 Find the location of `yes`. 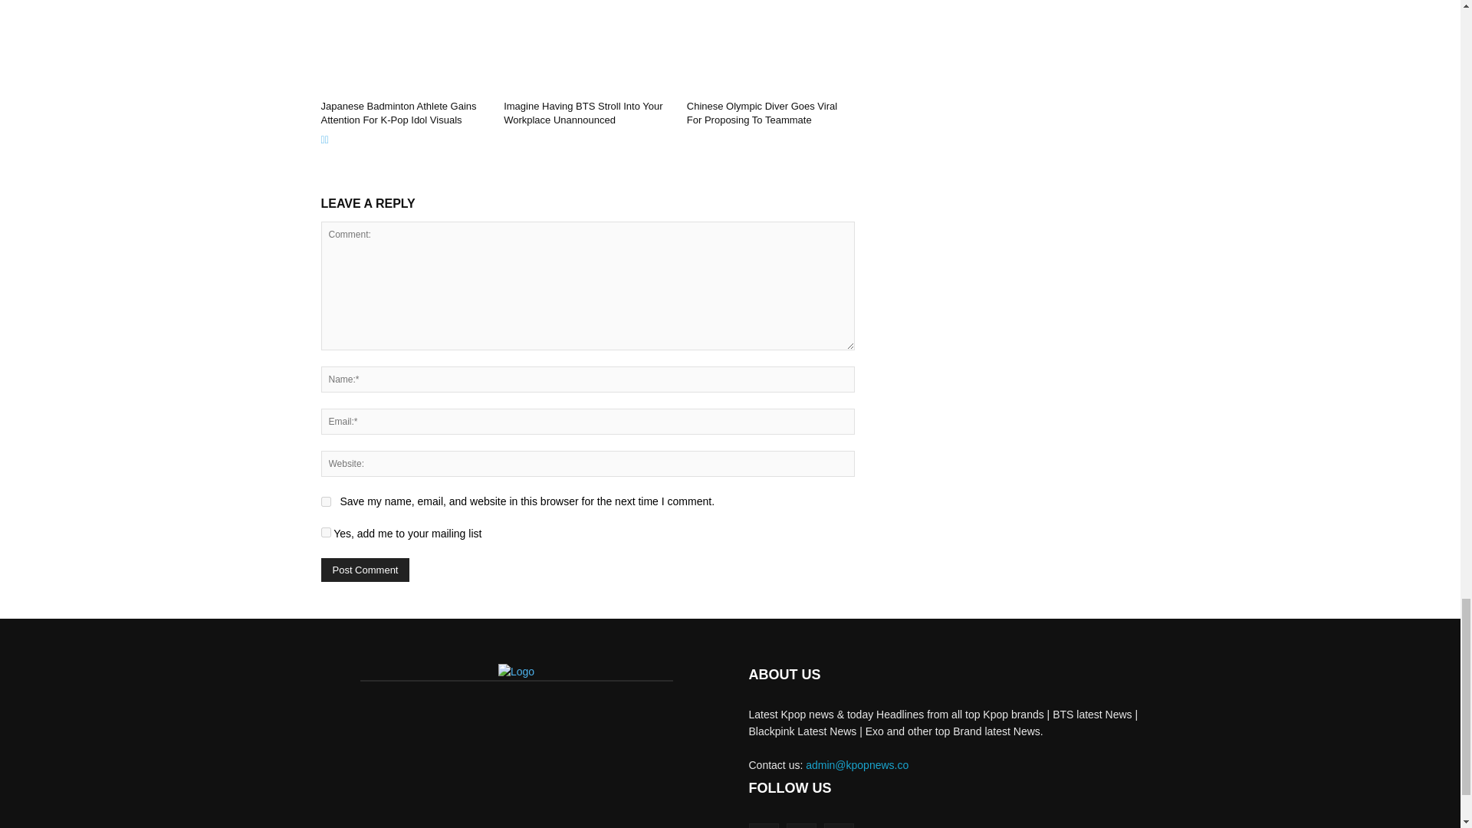

yes is located at coordinates (325, 501).